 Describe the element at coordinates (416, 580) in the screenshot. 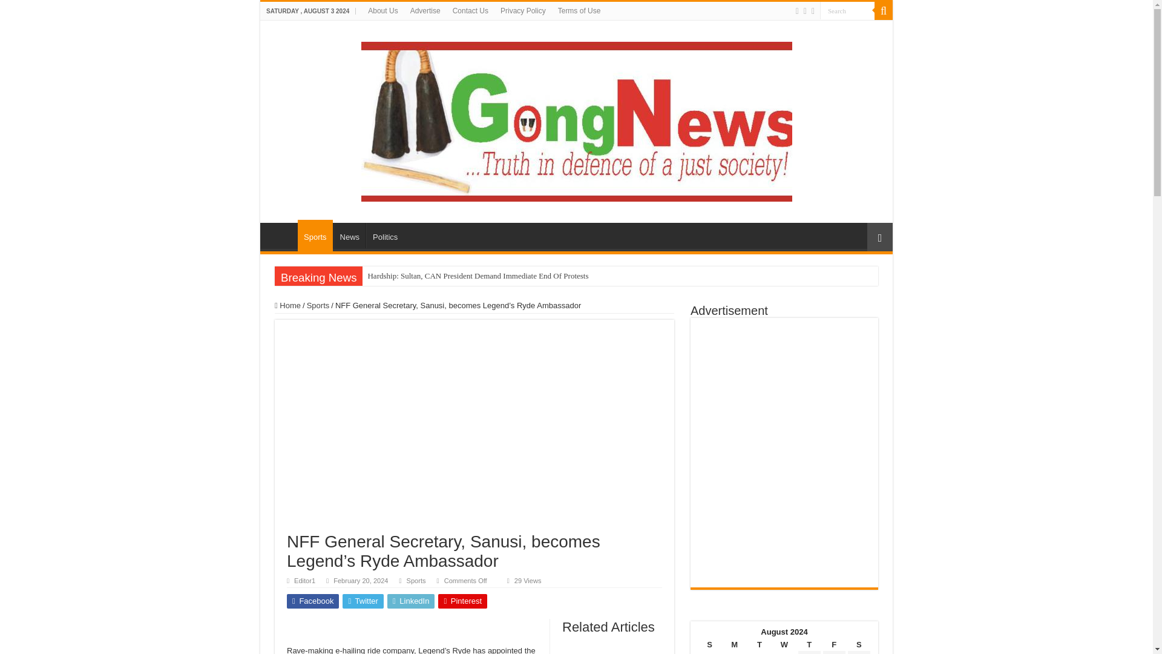

I see `Sports` at that location.